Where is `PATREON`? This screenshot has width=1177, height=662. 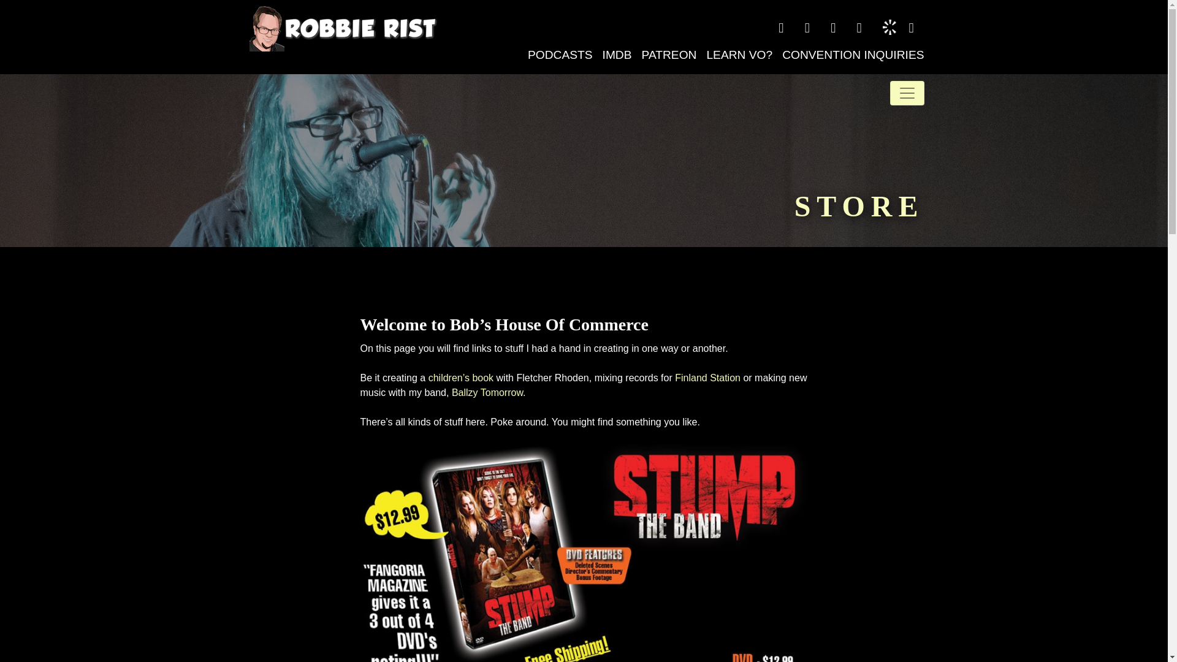 PATREON is located at coordinates (669, 55).